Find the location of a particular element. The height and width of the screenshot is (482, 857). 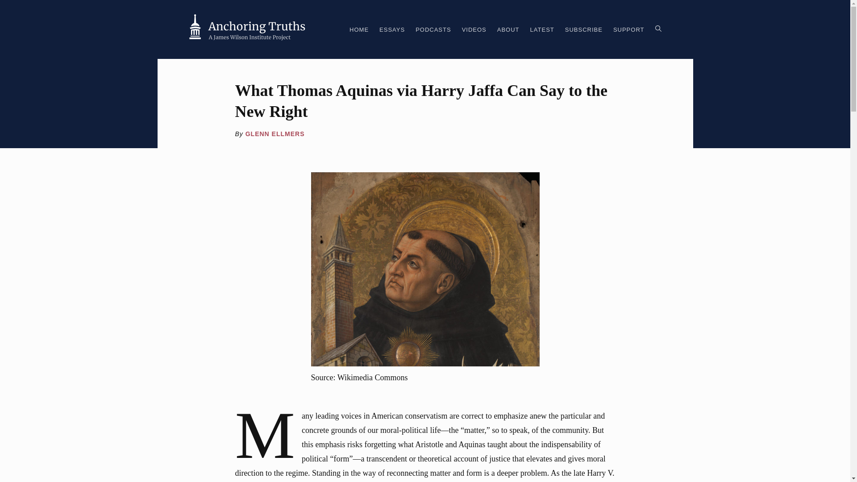

ABOUT is located at coordinates (508, 32).